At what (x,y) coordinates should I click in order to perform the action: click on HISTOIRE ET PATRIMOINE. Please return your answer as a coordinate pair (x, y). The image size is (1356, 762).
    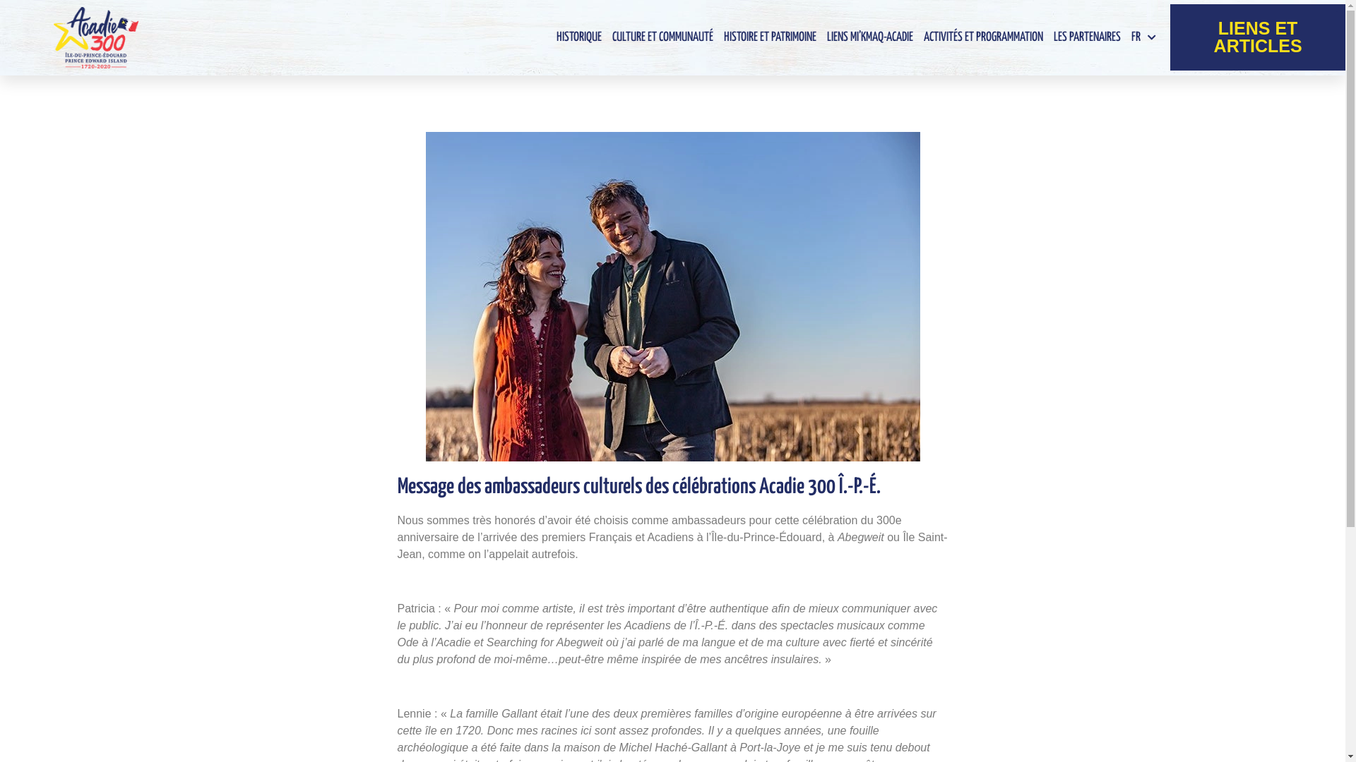
    Looking at the image, I should click on (770, 37).